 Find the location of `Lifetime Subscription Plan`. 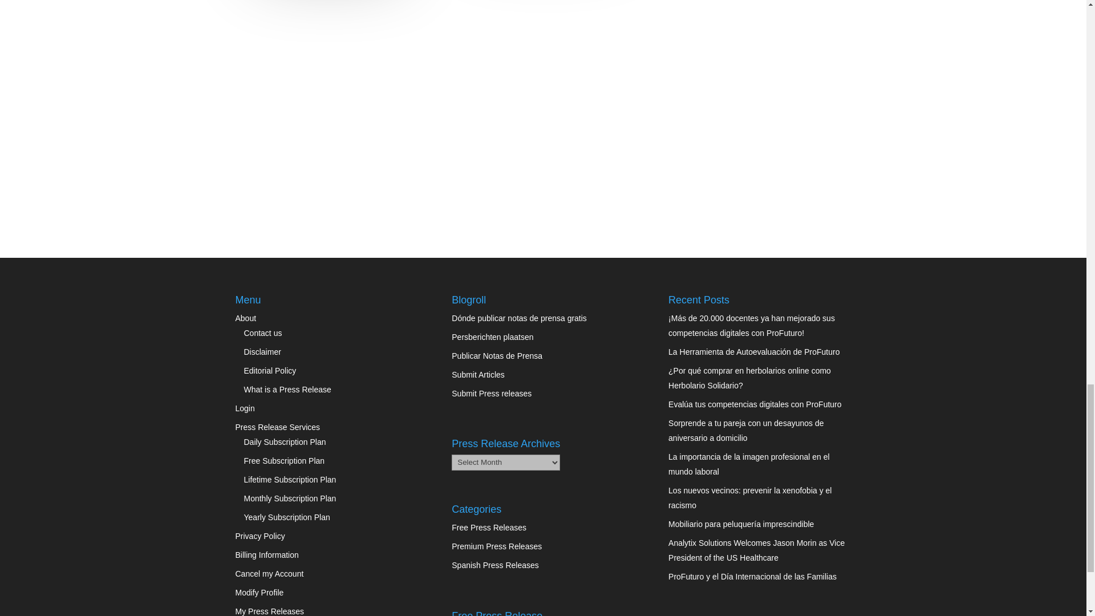

Lifetime Subscription Plan is located at coordinates (290, 479).